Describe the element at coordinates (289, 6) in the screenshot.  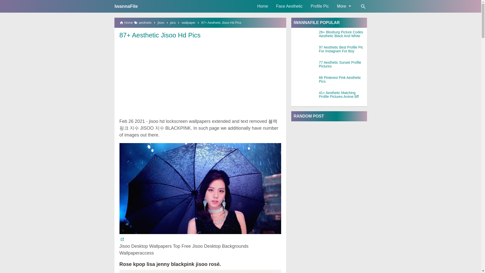
I see `Face Aesthetic` at that location.